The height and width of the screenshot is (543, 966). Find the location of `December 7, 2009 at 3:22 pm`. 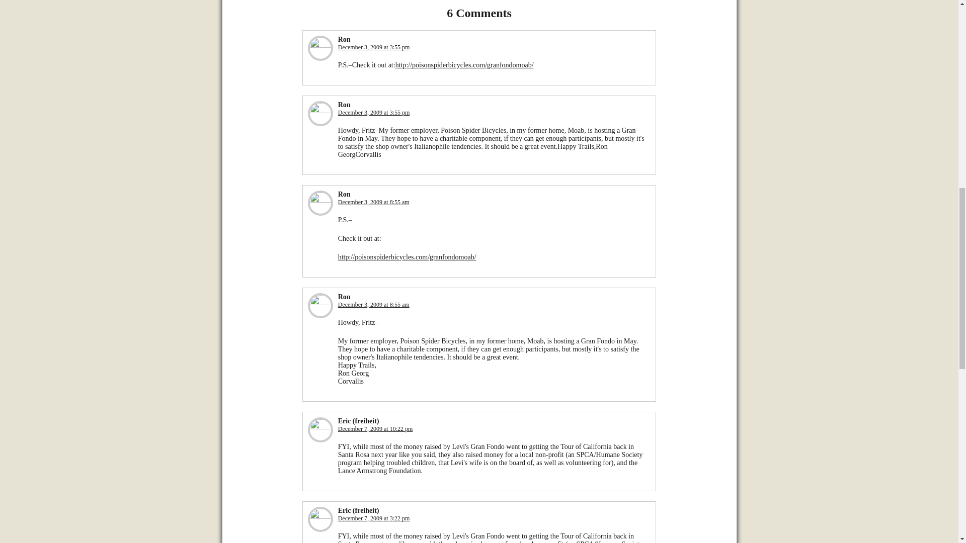

December 7, 2009 at 3:22 pm is located at coordinates (374, 518).